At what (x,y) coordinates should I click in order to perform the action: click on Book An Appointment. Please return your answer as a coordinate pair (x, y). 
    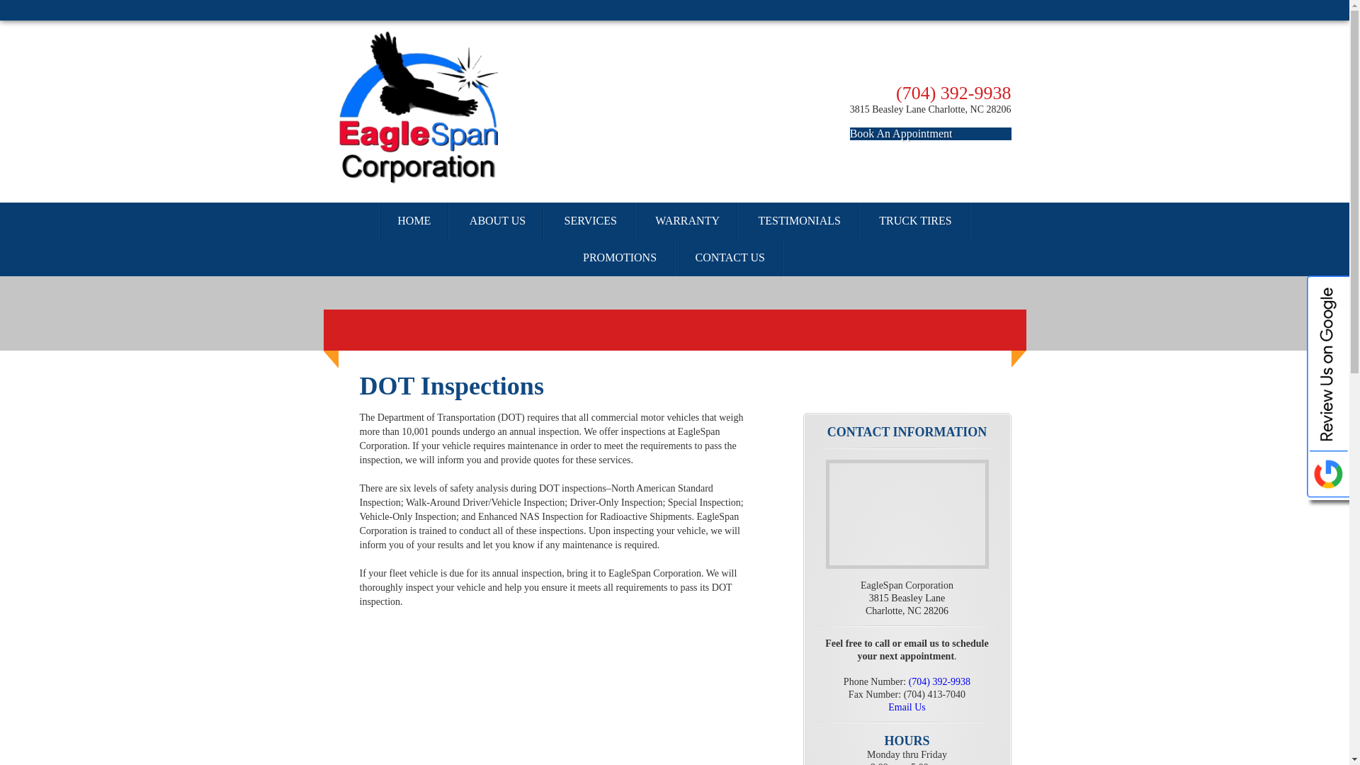
    Looking at the image, I should click on (931, 133).